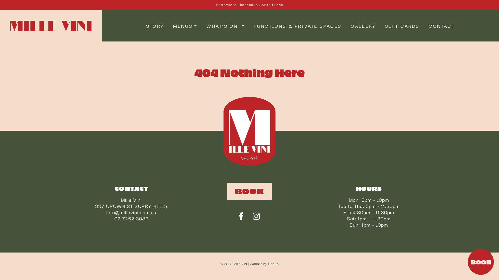  I want to click on STORY, so click(155, 26).